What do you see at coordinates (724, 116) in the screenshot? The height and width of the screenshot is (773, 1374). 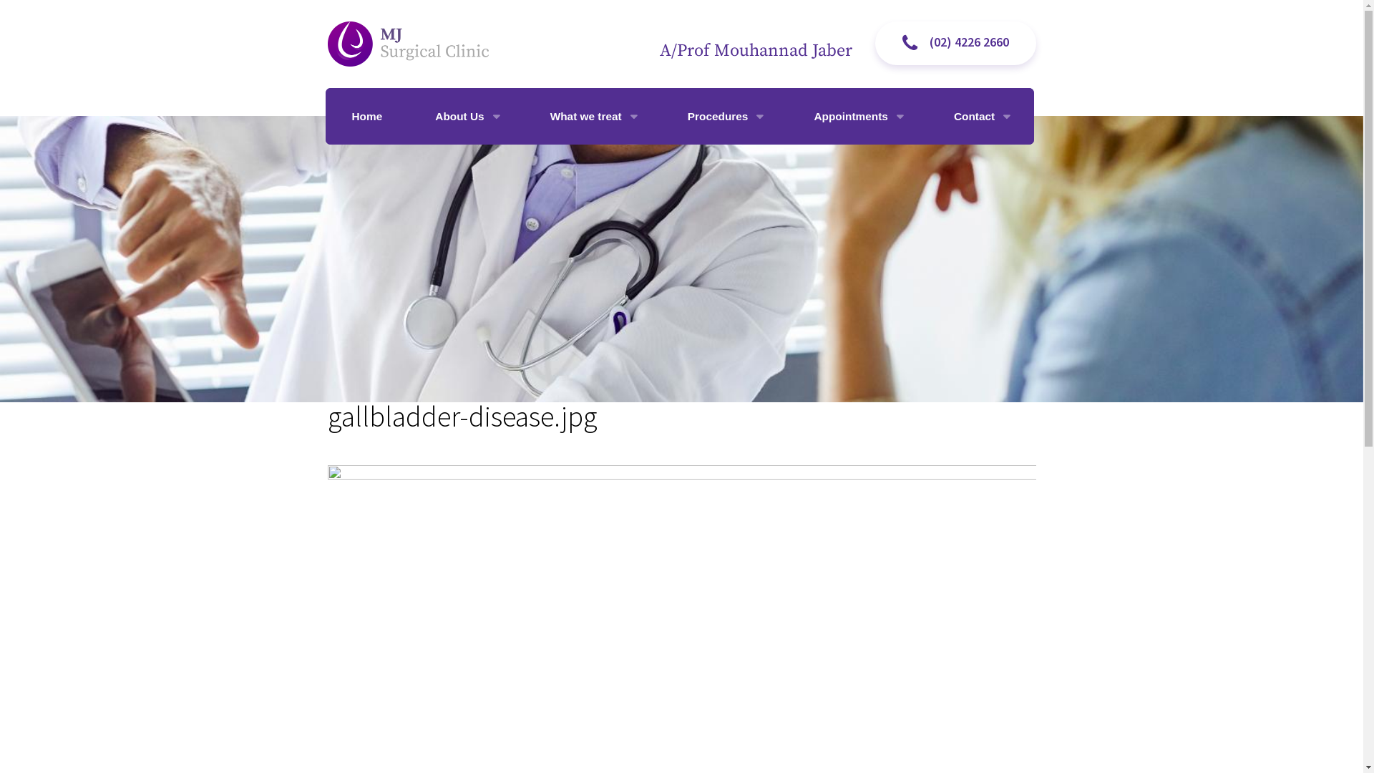 I see `Procedures` at bounding box center [724, 116].